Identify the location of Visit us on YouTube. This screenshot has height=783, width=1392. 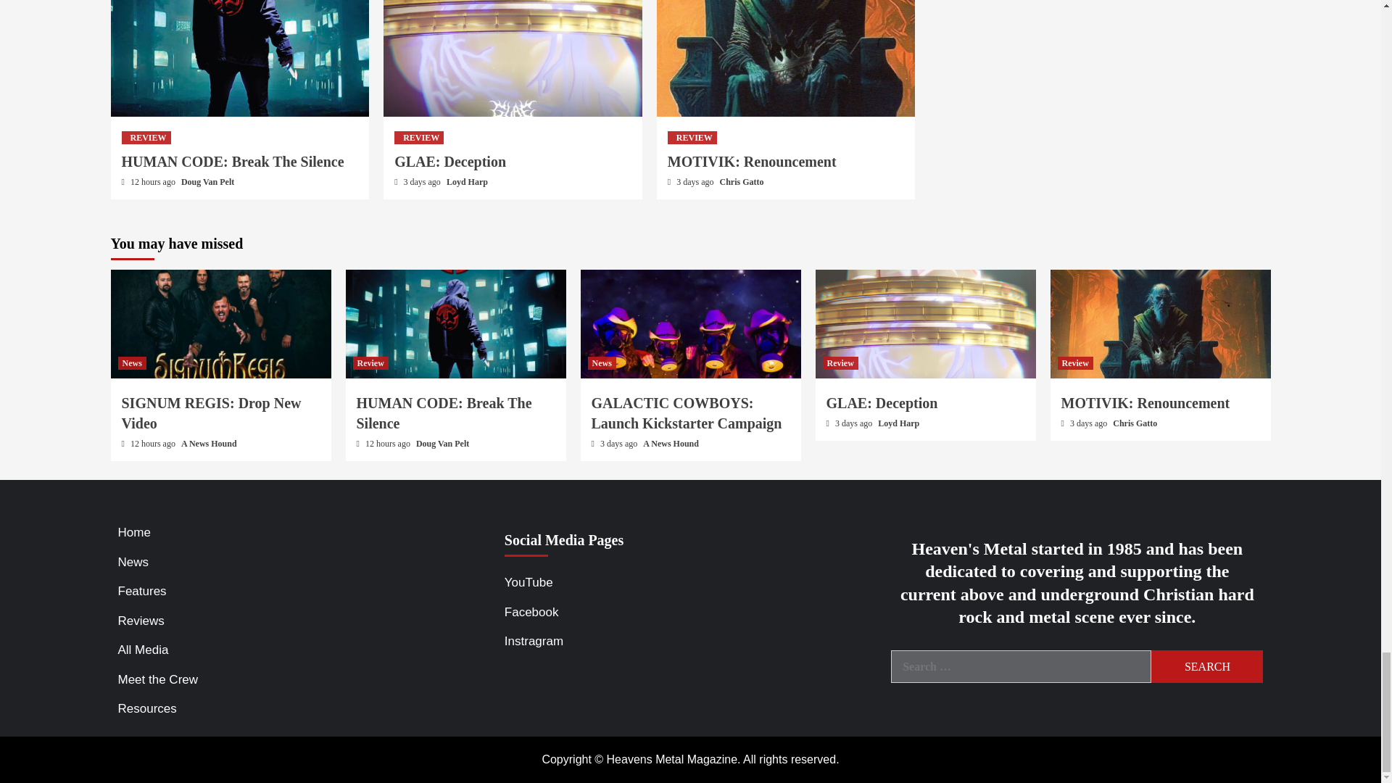
(690, 586).